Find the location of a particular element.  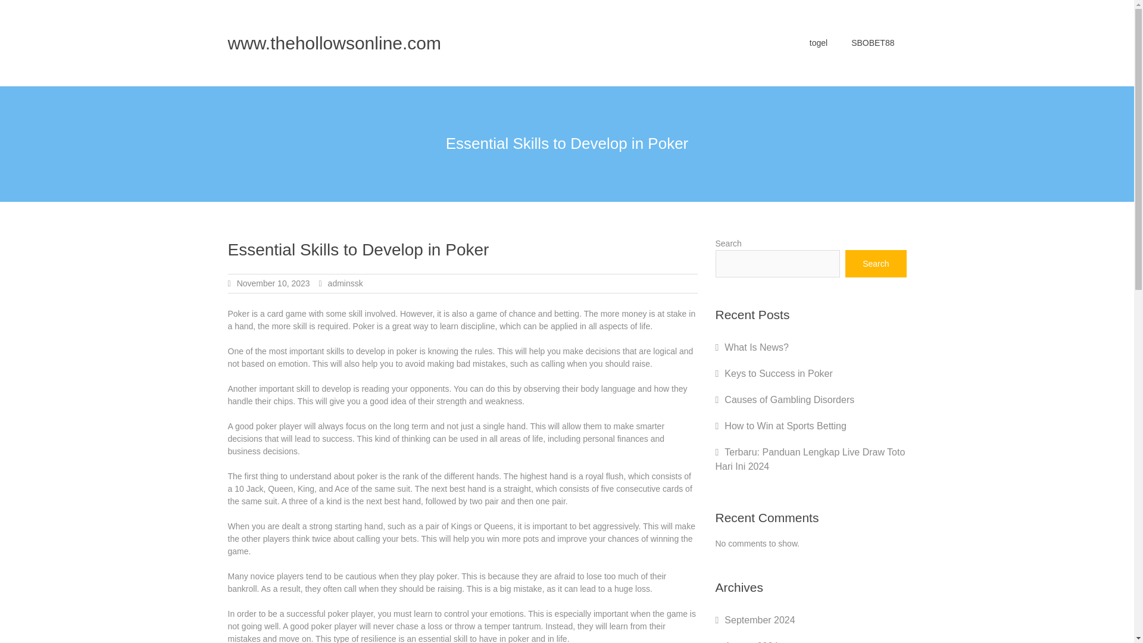

www.thehollowsonline.com is located at coordinates (335, 43).